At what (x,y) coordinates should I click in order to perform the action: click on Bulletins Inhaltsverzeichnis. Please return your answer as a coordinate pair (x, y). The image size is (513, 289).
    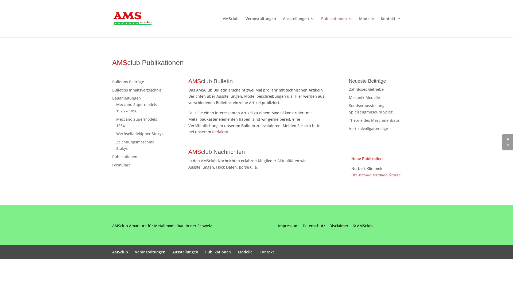
    Looking at the image, I should click on (137, 90).